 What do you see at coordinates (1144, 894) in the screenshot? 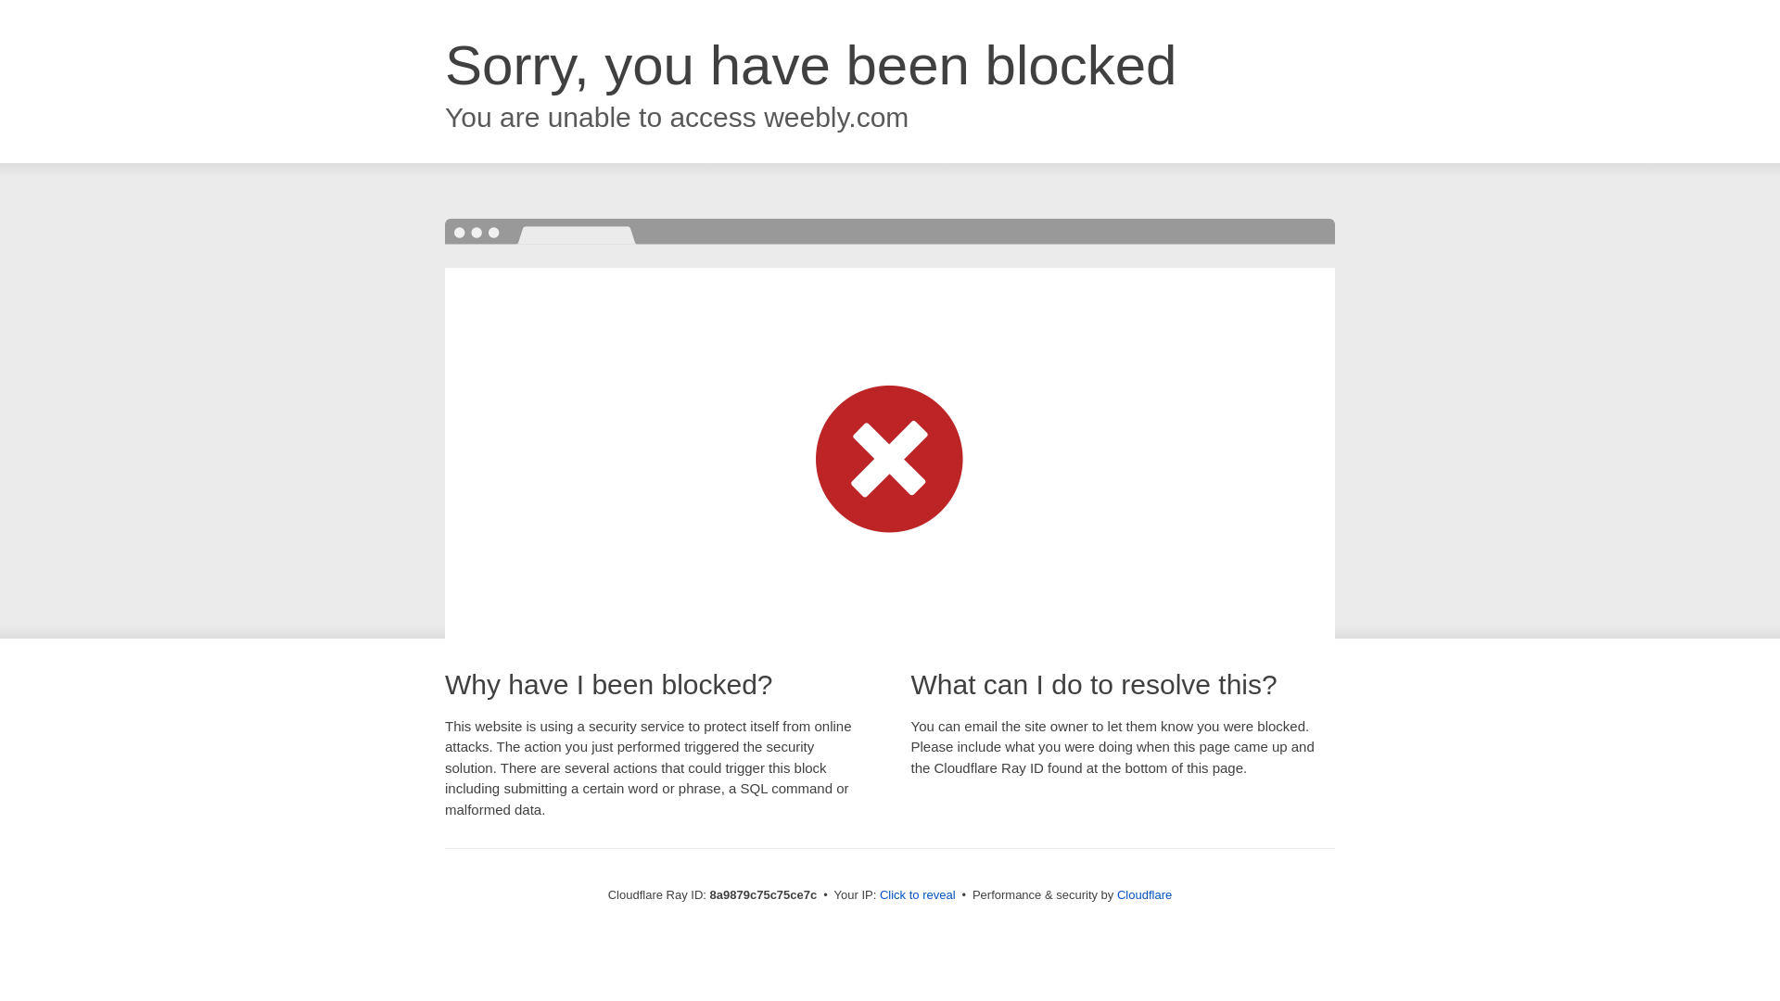
I see `Cloudflare` at bounding box center [1144, 894].